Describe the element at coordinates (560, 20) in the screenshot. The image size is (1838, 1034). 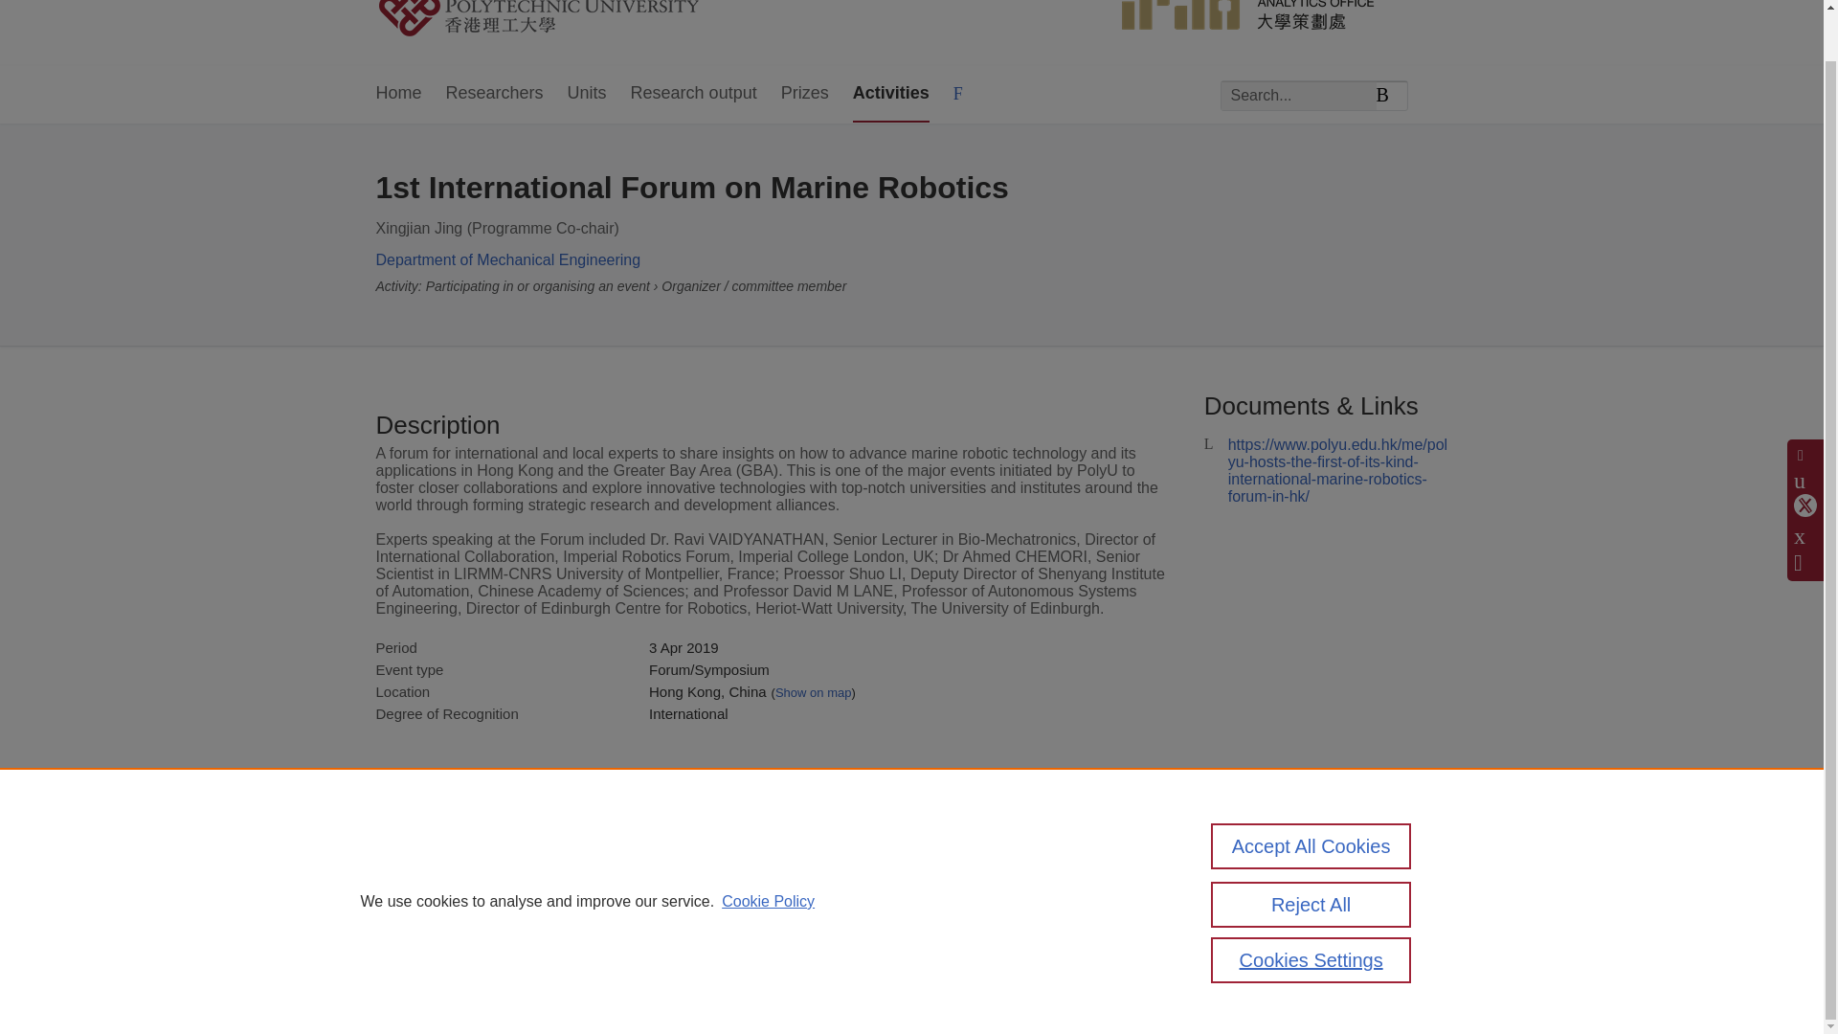
I see `PolyU Scholars Hub Home` at that location.